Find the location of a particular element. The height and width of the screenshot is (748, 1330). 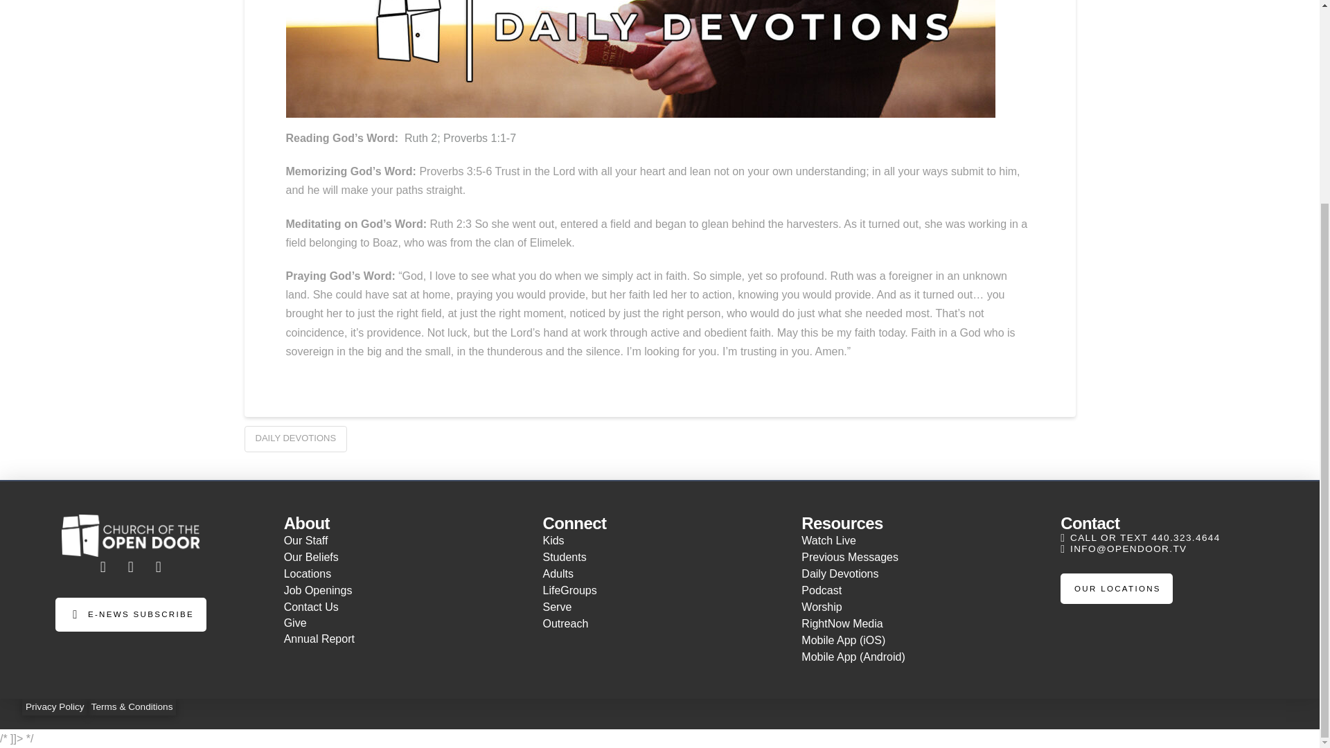

DAILY DEVOTIONS is located at coordinates (295, 439).